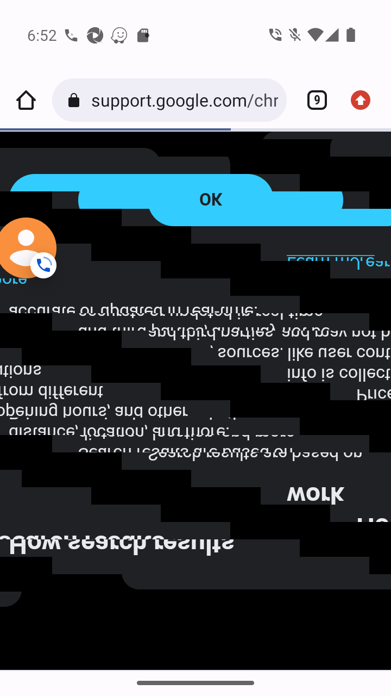 The image size is (391, 696). I want to click on Update available. More options, so click(365, 100).